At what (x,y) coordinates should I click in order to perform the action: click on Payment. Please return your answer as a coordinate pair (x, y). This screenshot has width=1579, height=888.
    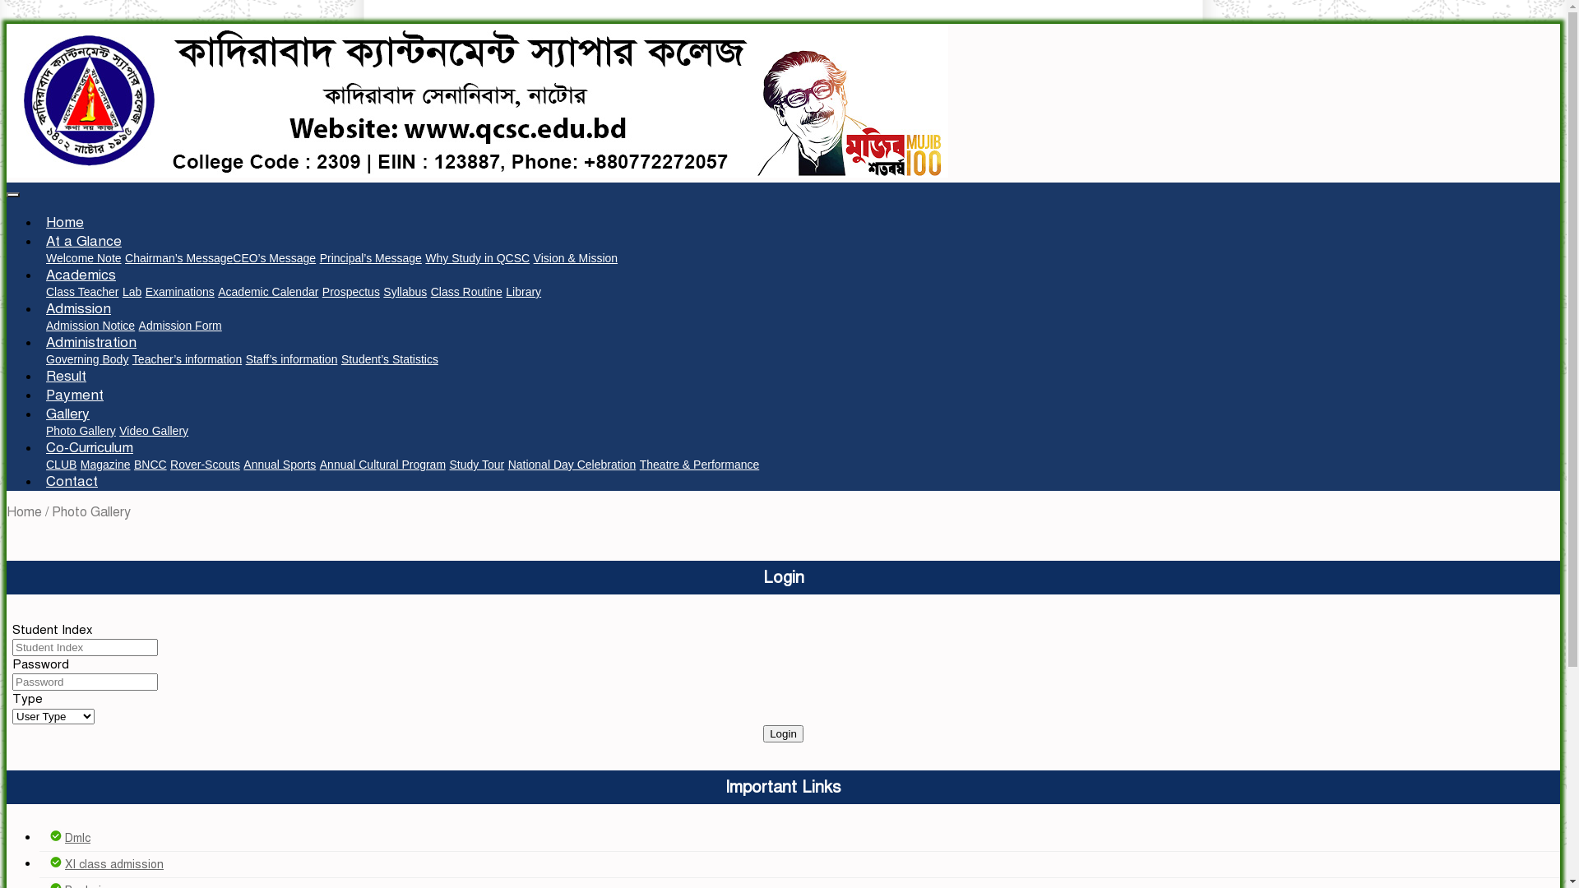
    Looking at the image, I should click on (75, 395).